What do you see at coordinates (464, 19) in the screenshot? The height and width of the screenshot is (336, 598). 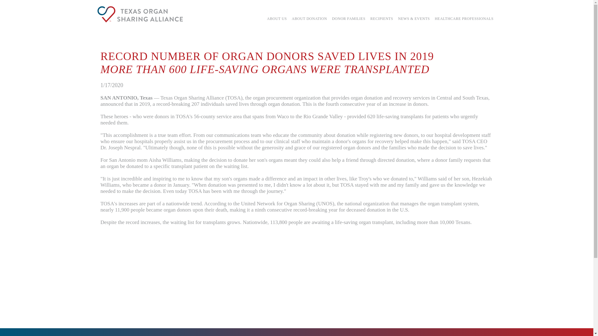 I see `HEALTHCARE PROFESSIONALS` at bounding box center [464, 19].